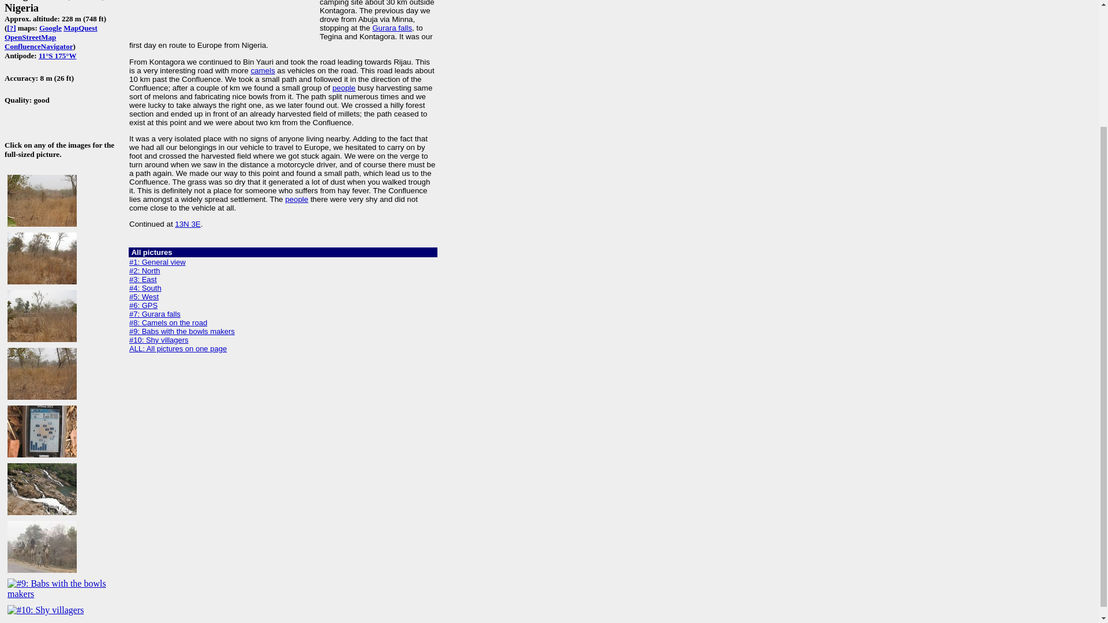 The height and width of the screenshot is (623, 1108). What do you see at coordinates (262, 70) in the screenshot?
I see `camels` at bounding box center [262, 70].